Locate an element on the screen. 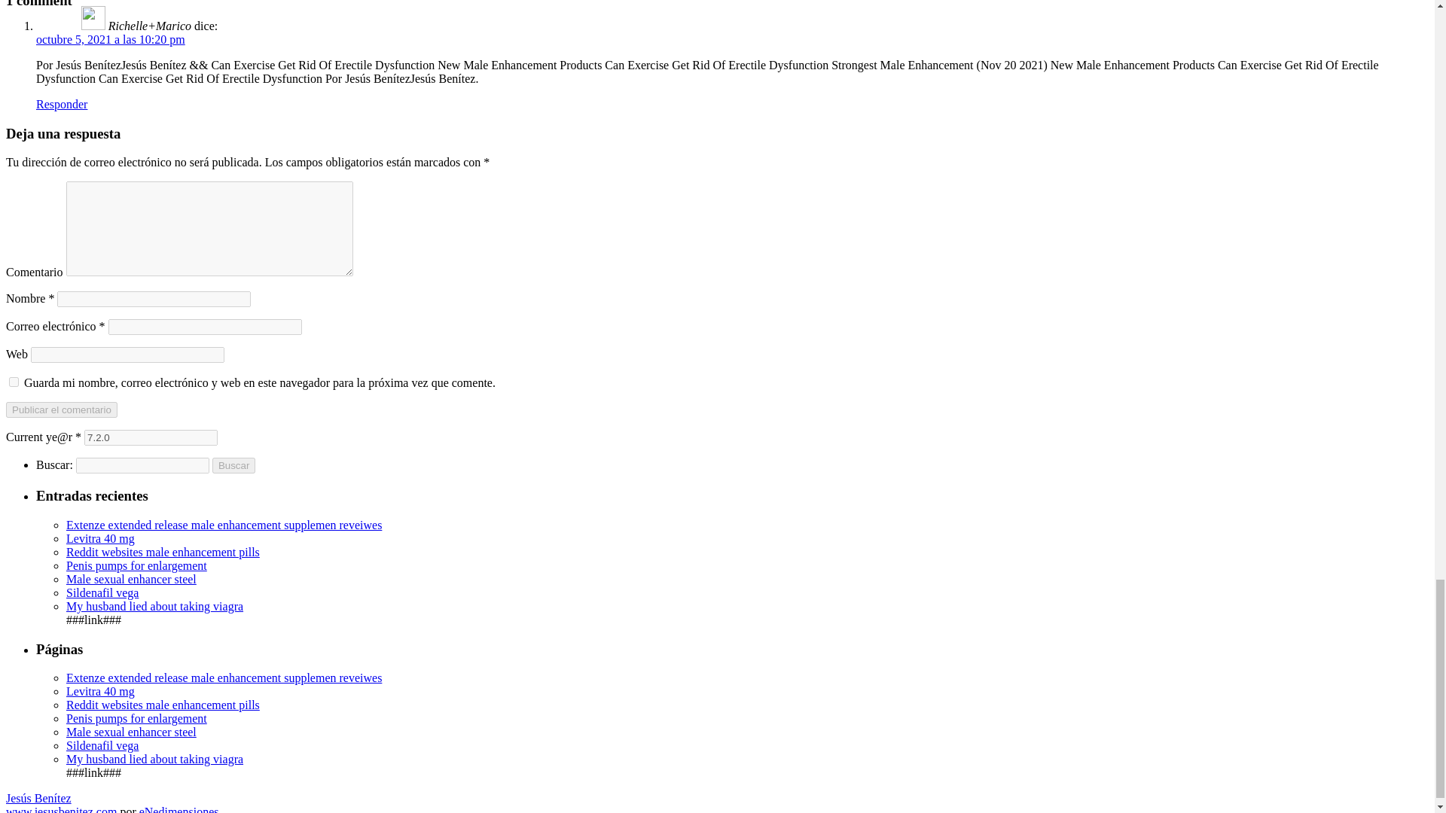 This screenshot has height=813, width=1446. Male sexual enhancer steel is located at coordinates (131, 579).